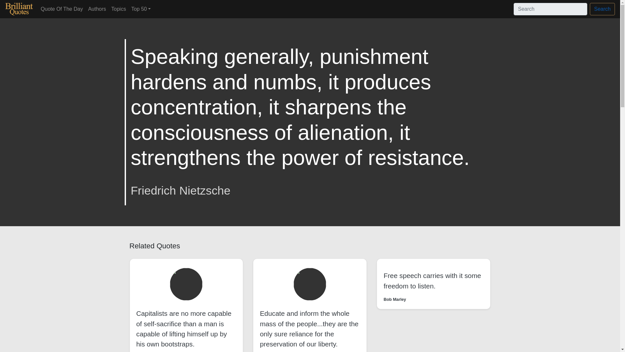  Describe the element at coordinates (432, 280) in the screenshot. I see `Free speech carries with it some freedom to listen.` at that location.